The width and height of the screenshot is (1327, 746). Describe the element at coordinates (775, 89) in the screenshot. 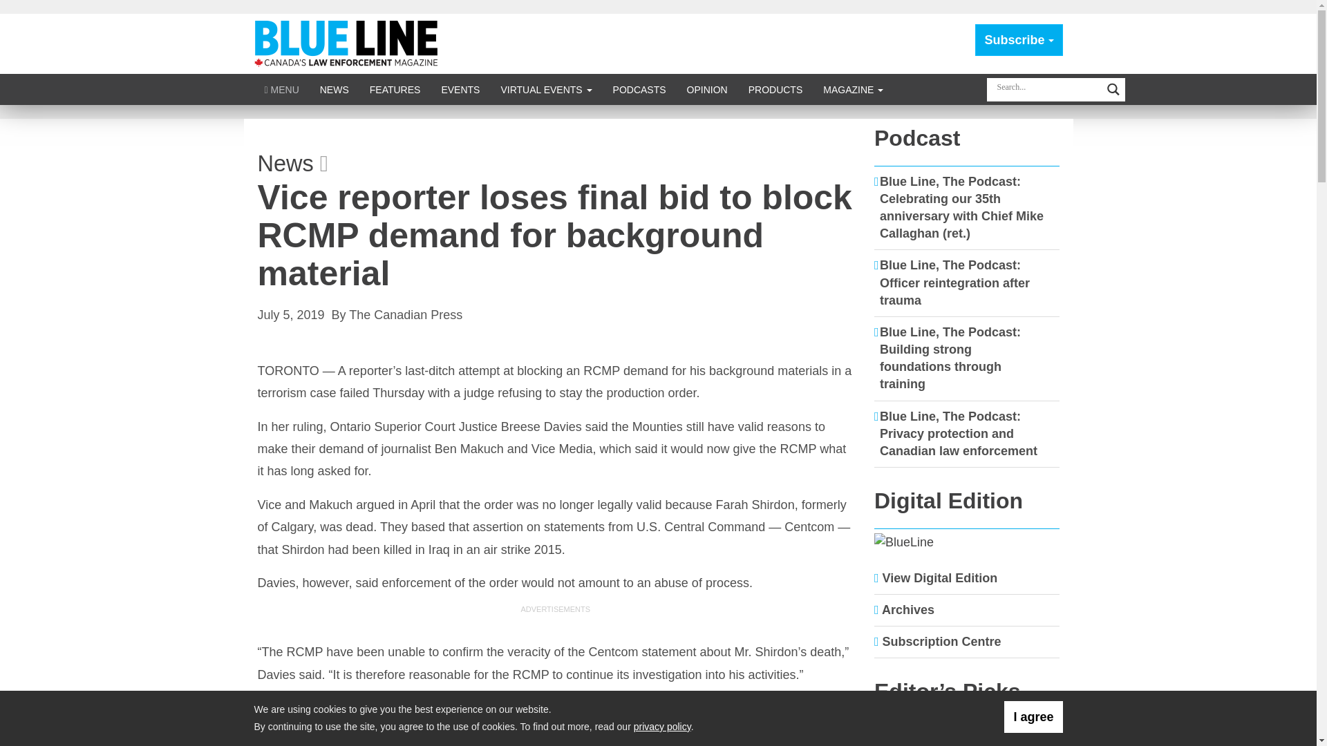

I see `PRODUCTS` at that location.